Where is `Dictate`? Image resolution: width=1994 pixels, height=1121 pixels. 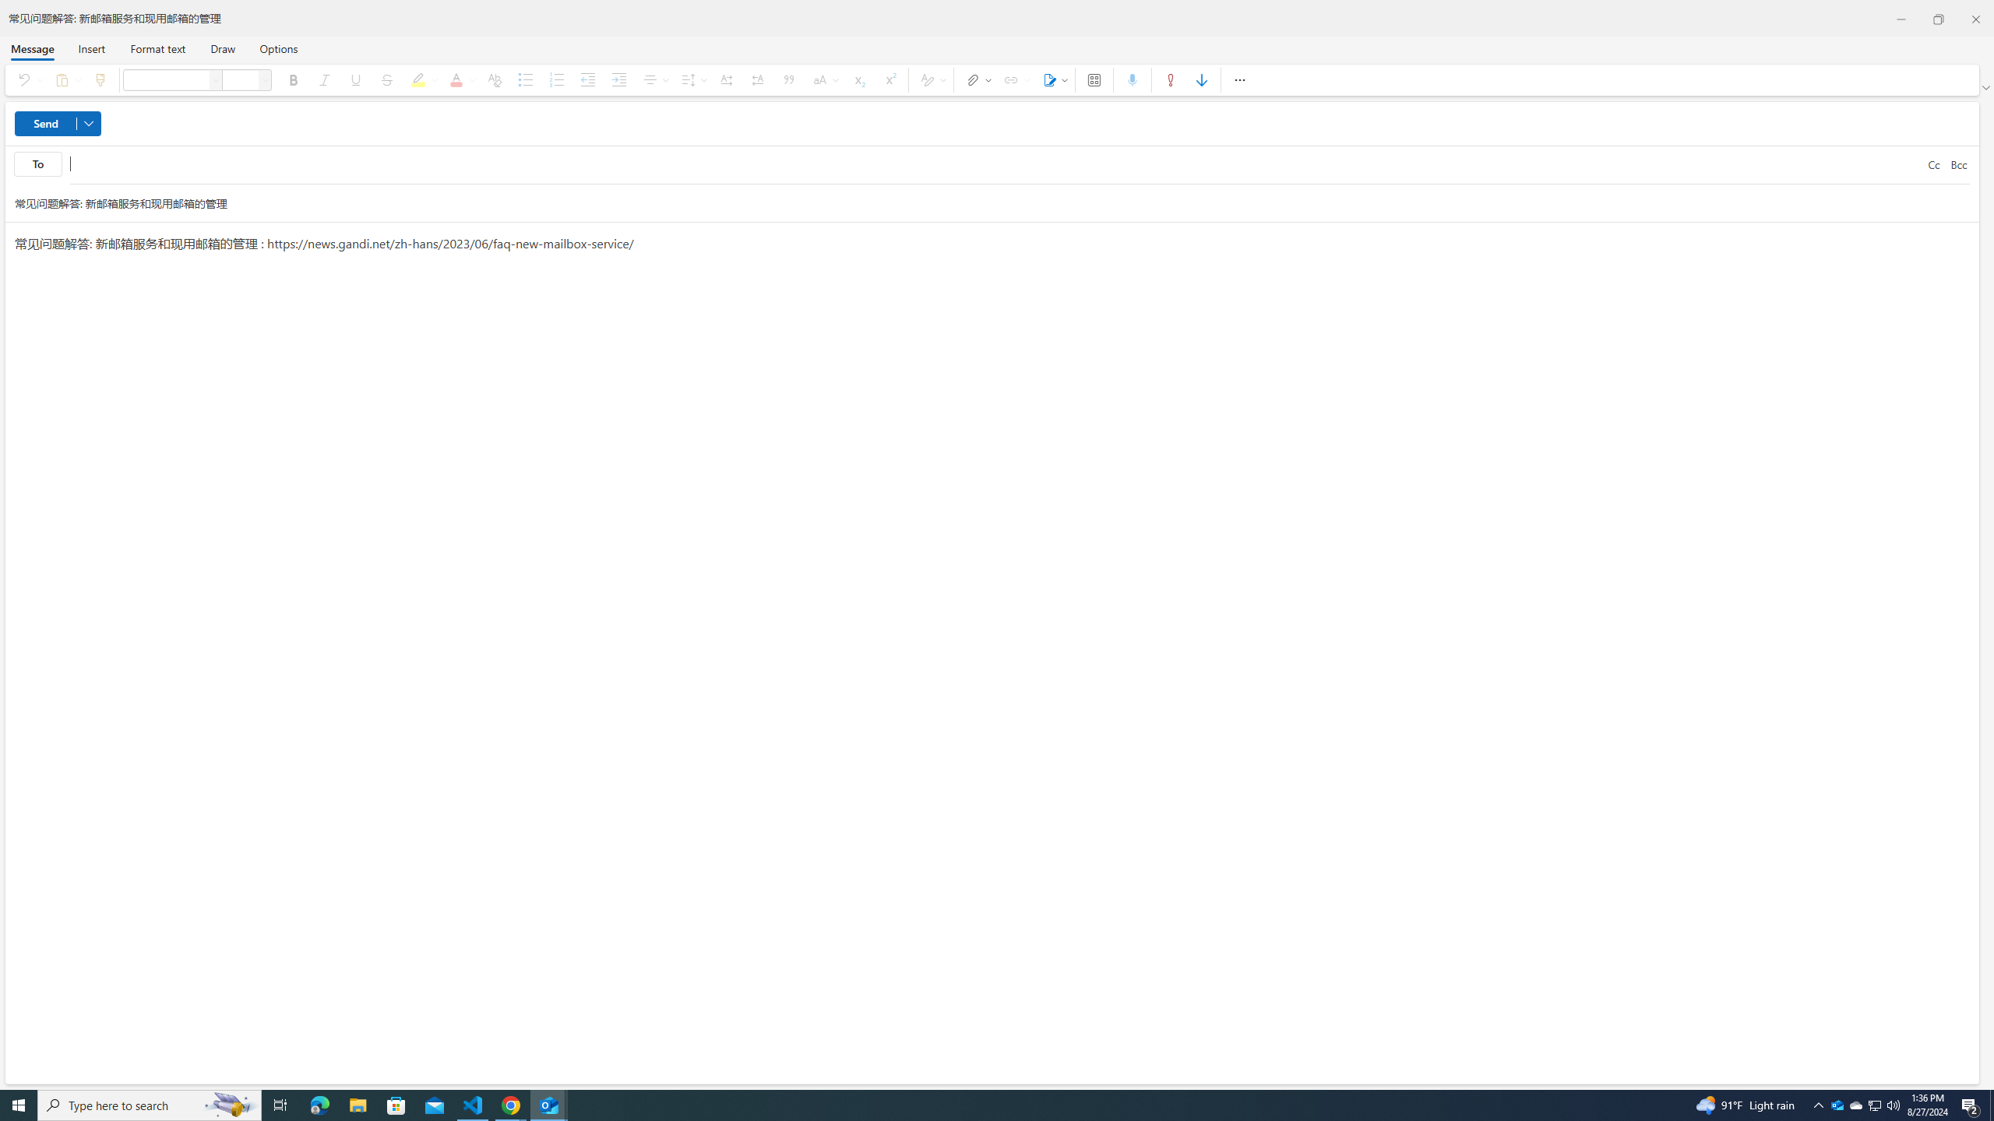 Dictate is located at coordinates (1133, 79).